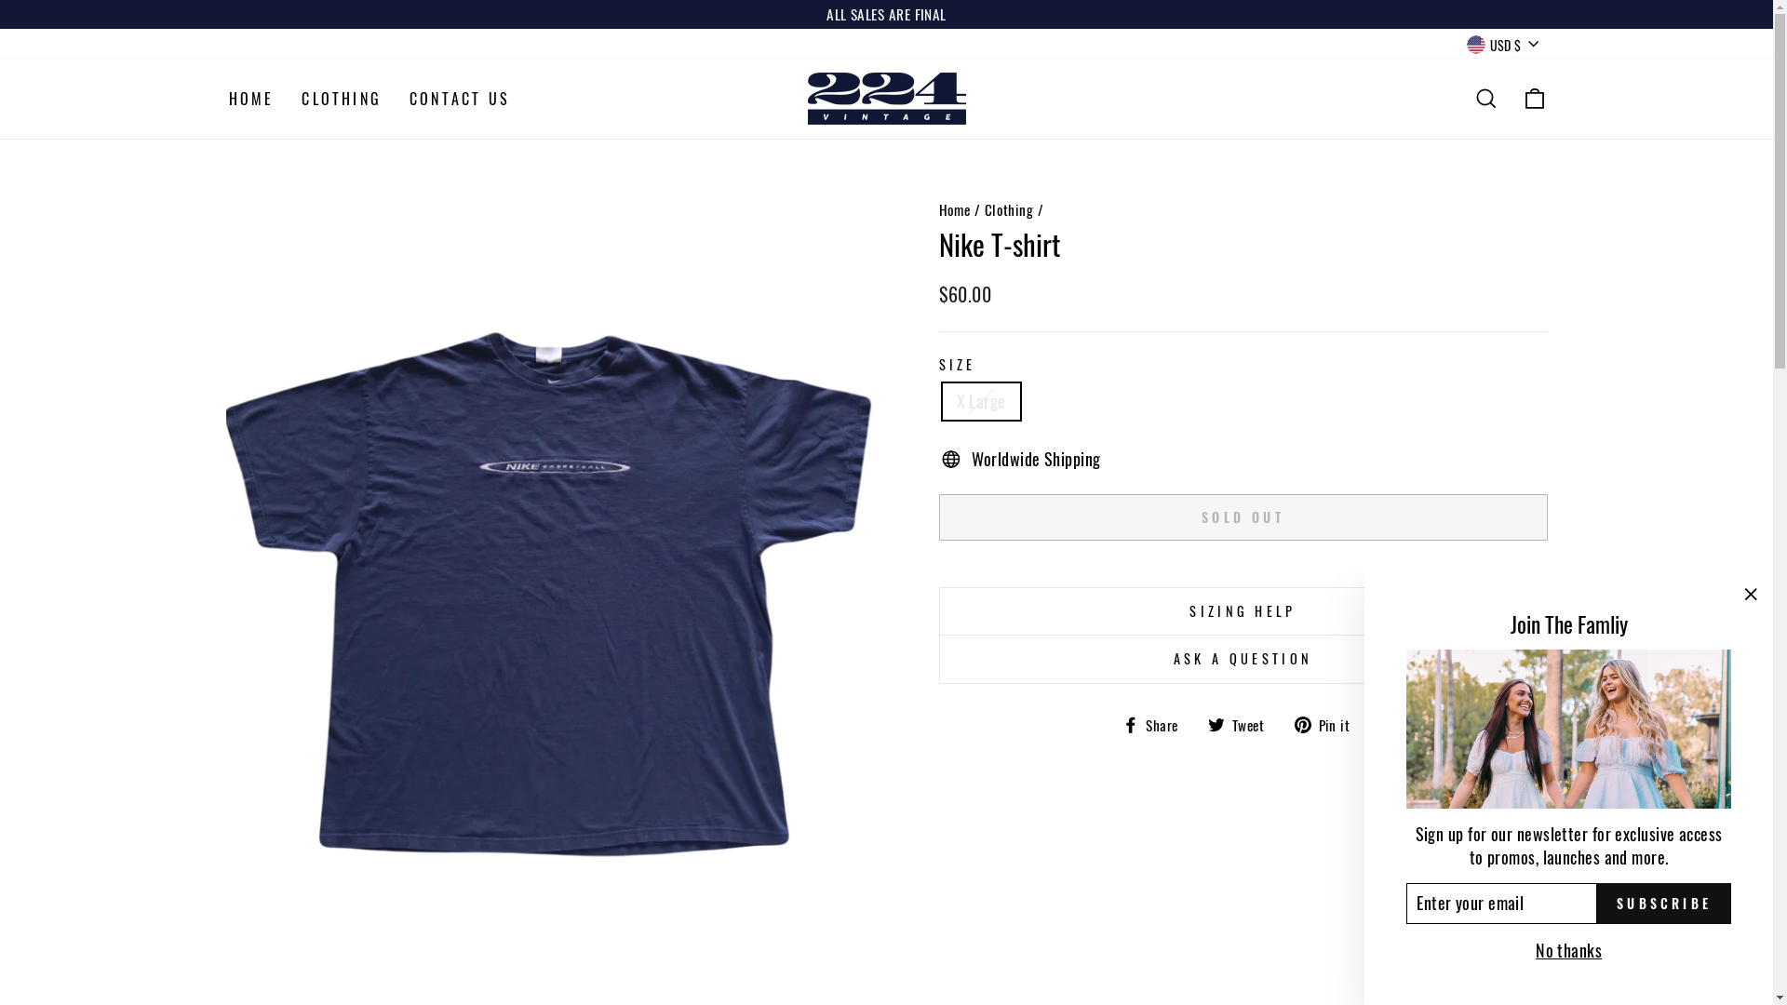  What do you see at coordinates (0, 0) in the screenshot?
I see `Skip to content` at bounding box center [0, 0].